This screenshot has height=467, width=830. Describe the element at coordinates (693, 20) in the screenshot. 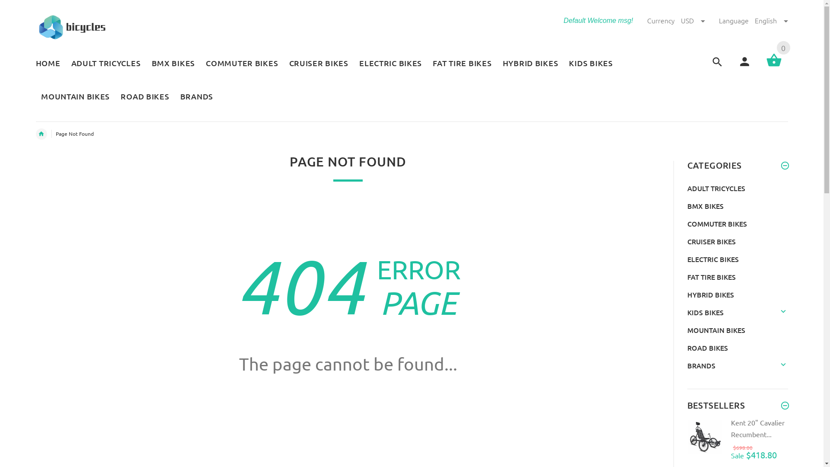

I see `USD` at that location.